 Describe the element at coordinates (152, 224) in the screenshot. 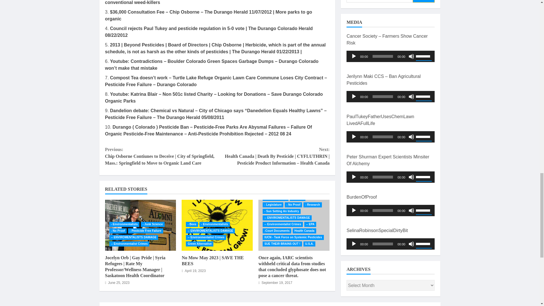

I see `- Junk Science` at that location.